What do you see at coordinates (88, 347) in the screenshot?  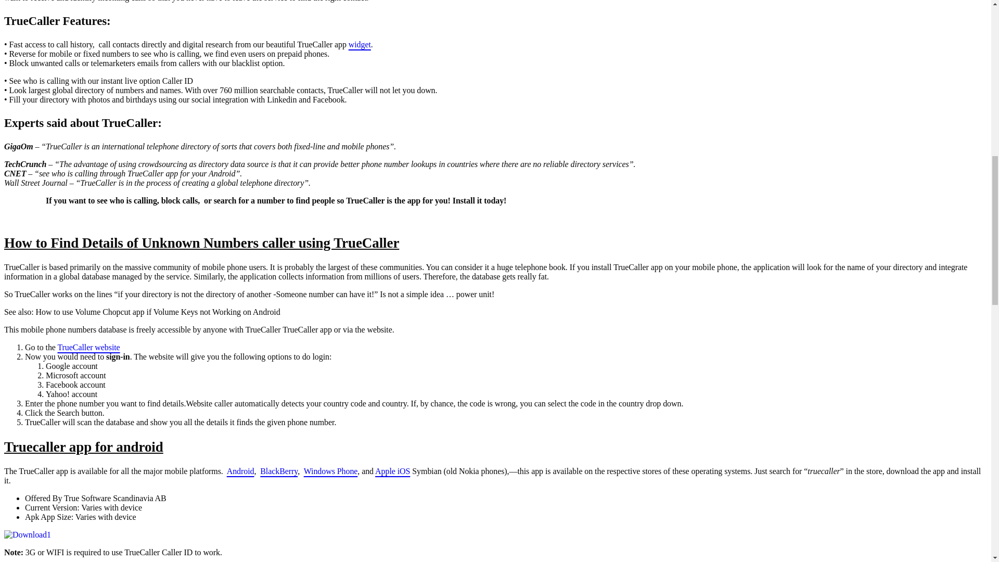 I see `TrueCaller website` at bounding box center [88, 347].